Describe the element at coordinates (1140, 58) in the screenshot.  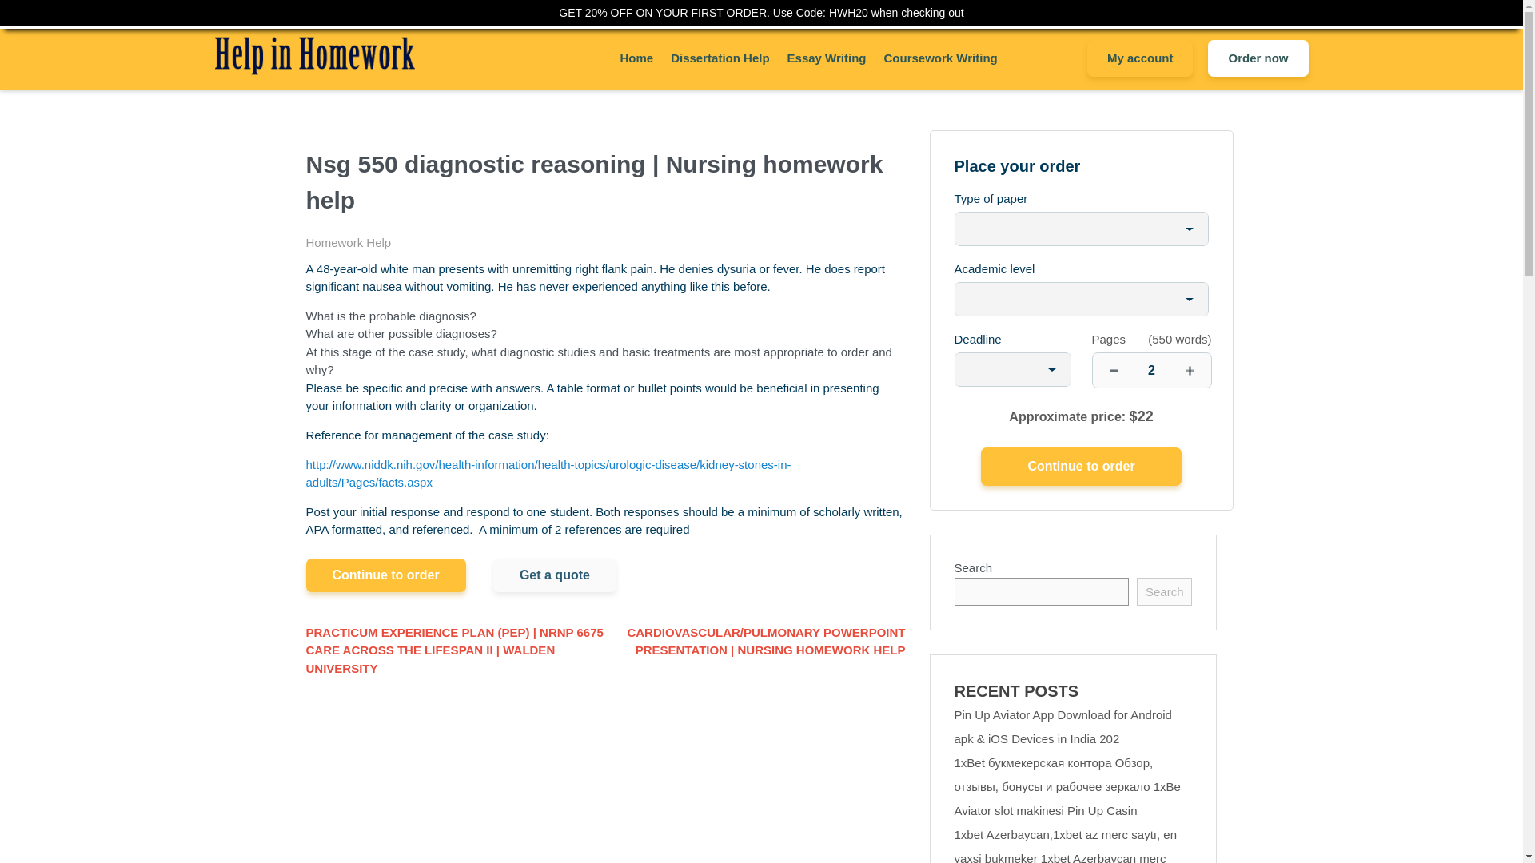
I see `My account` at that location.